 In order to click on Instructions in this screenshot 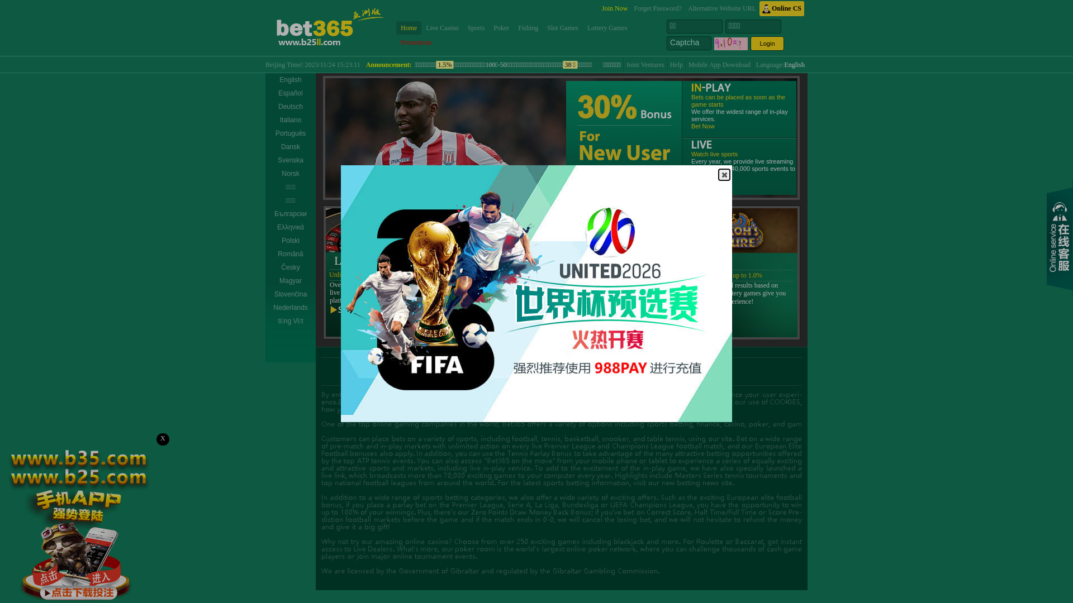, I will do `click(486, 366)`.